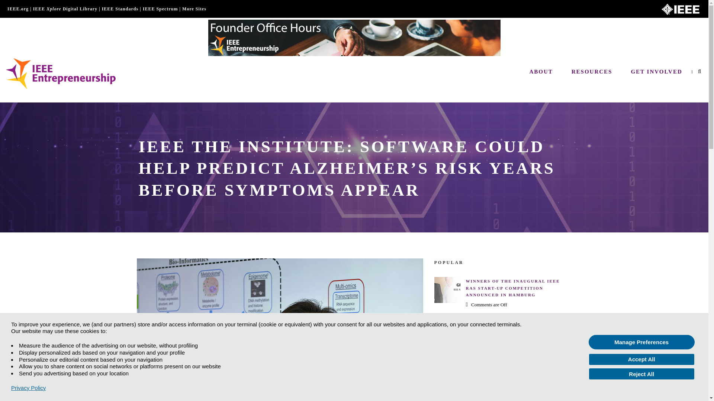 This screenshot has height=401, width=714. I want to click on More Sites, so click(194, 9).